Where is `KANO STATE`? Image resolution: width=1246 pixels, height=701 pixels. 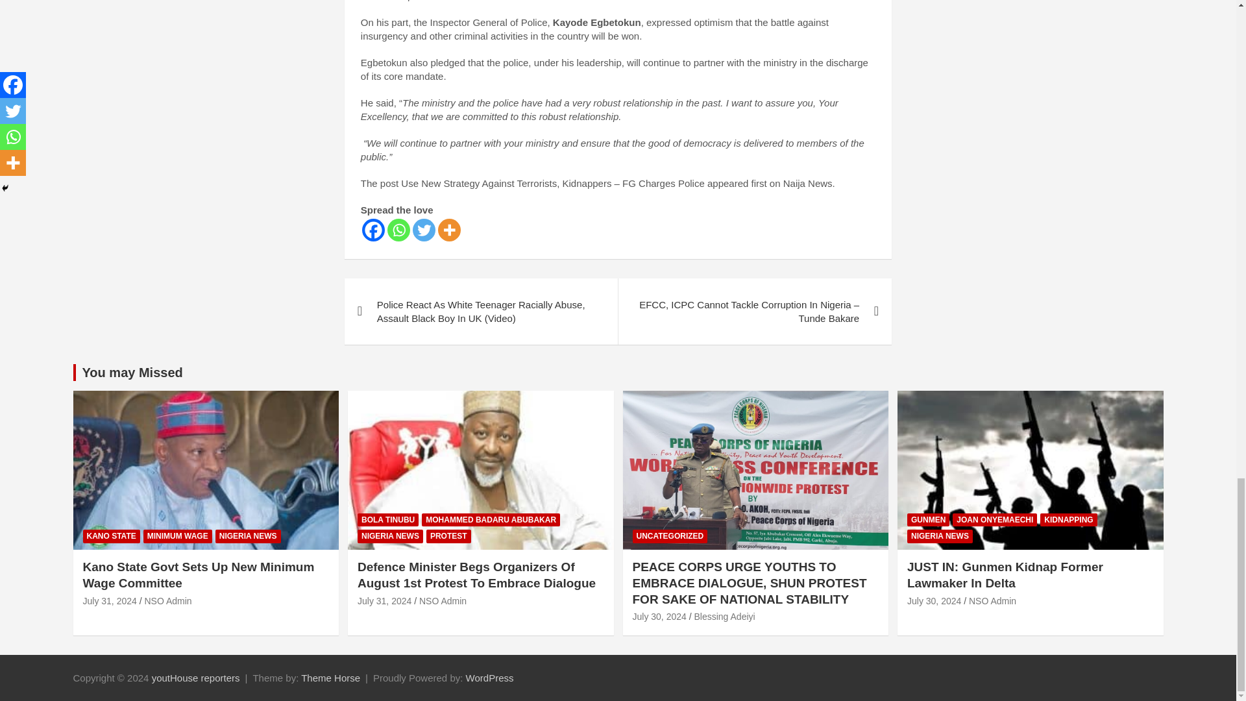 KANO STATE is located at coordinates (112, 536).